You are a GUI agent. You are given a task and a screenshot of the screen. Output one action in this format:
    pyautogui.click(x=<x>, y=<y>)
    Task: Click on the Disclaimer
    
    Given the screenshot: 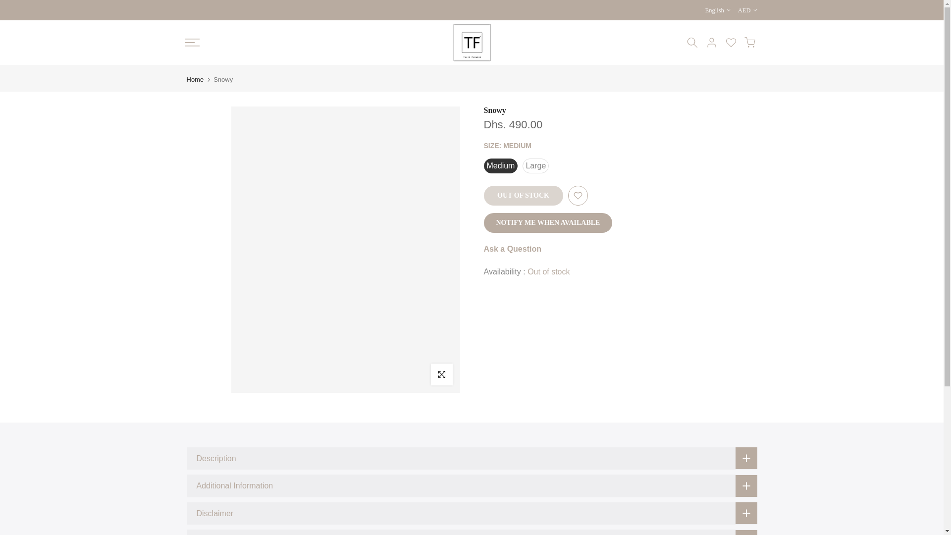 What is the action you would take?
    pyautogui.click(x=472, y=513)
    